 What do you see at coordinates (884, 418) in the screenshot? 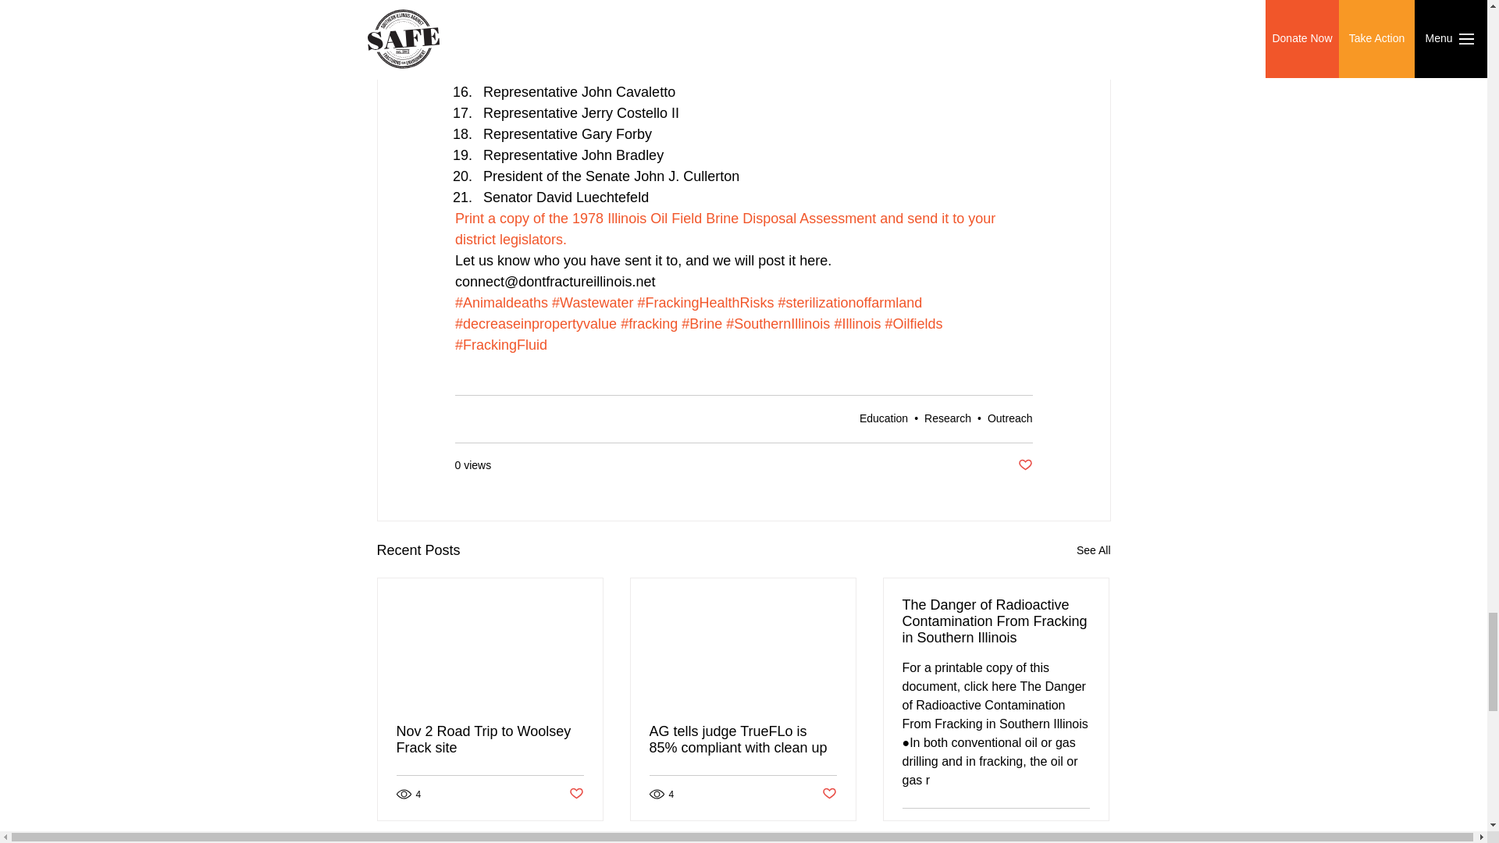
I see `Education` at bounding box center [884, 418].